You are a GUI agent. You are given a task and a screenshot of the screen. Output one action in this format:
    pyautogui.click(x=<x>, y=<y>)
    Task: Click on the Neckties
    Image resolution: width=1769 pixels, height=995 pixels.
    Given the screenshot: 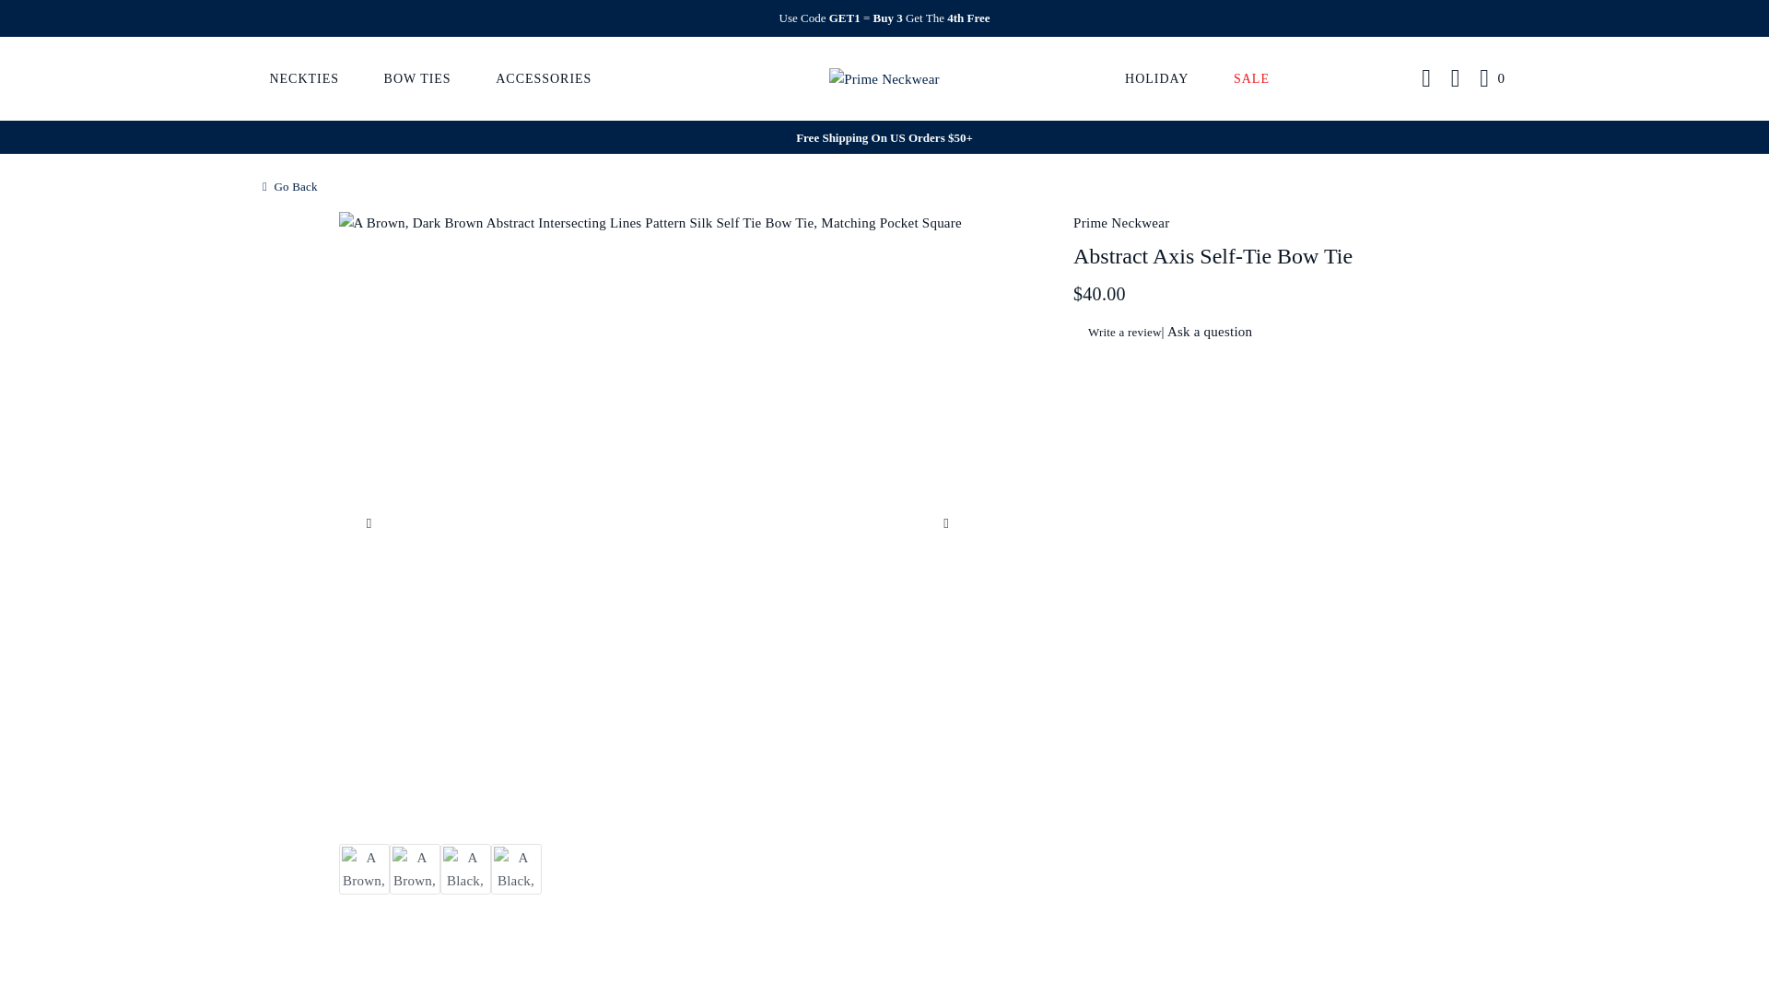 What is the action you would take?
    pyautogui.click(x=304, y=77)
    